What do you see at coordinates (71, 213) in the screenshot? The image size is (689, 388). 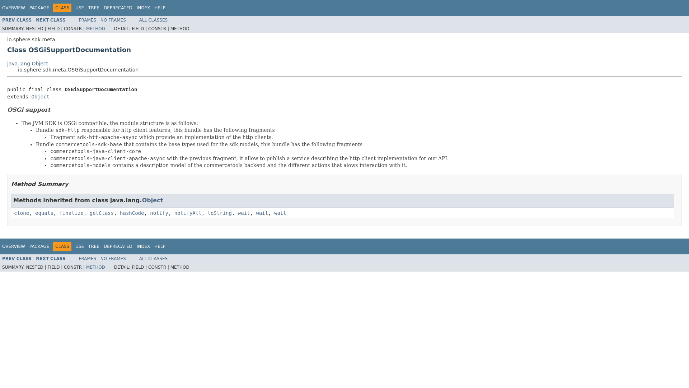 I see `class or interface in java.lang` at bounding box center [71, 213].